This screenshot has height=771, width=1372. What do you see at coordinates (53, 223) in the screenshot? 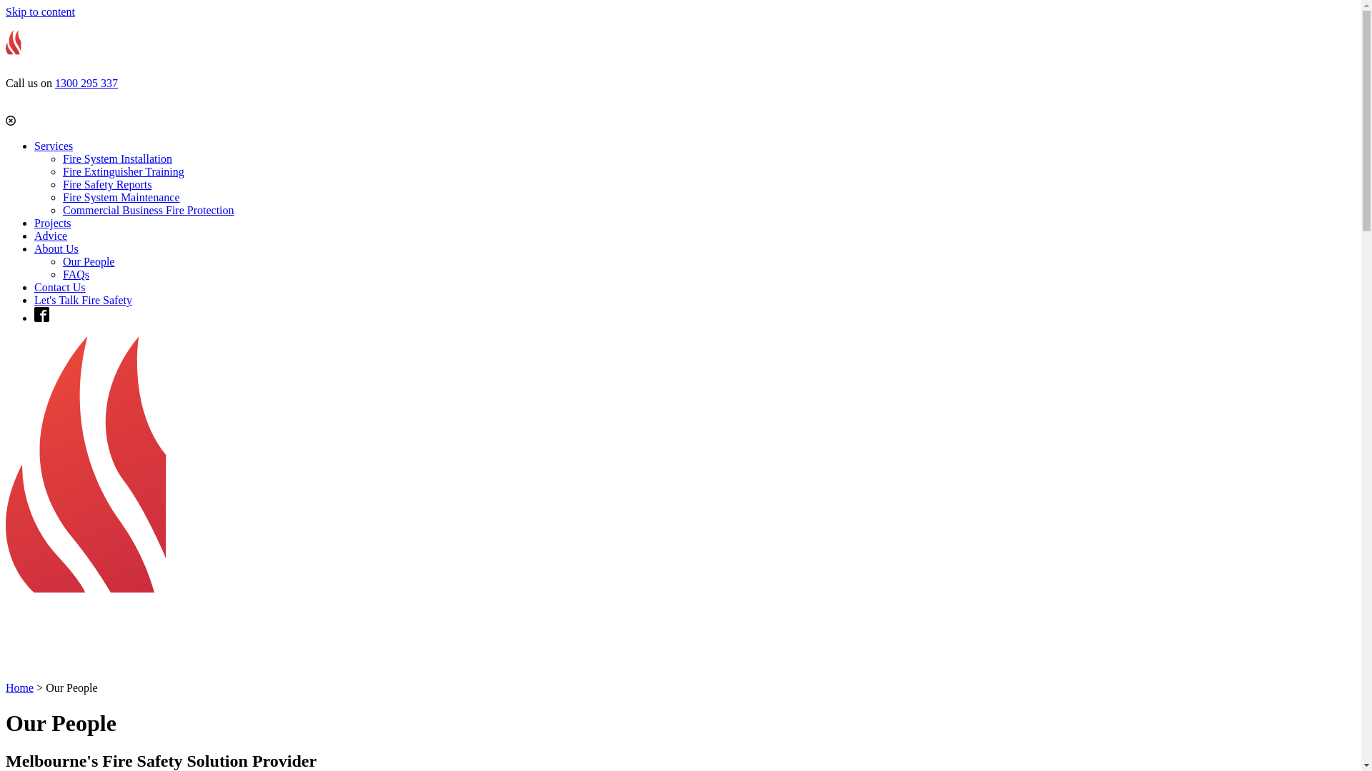
I see `Projects` at bounding box center [53, 223].